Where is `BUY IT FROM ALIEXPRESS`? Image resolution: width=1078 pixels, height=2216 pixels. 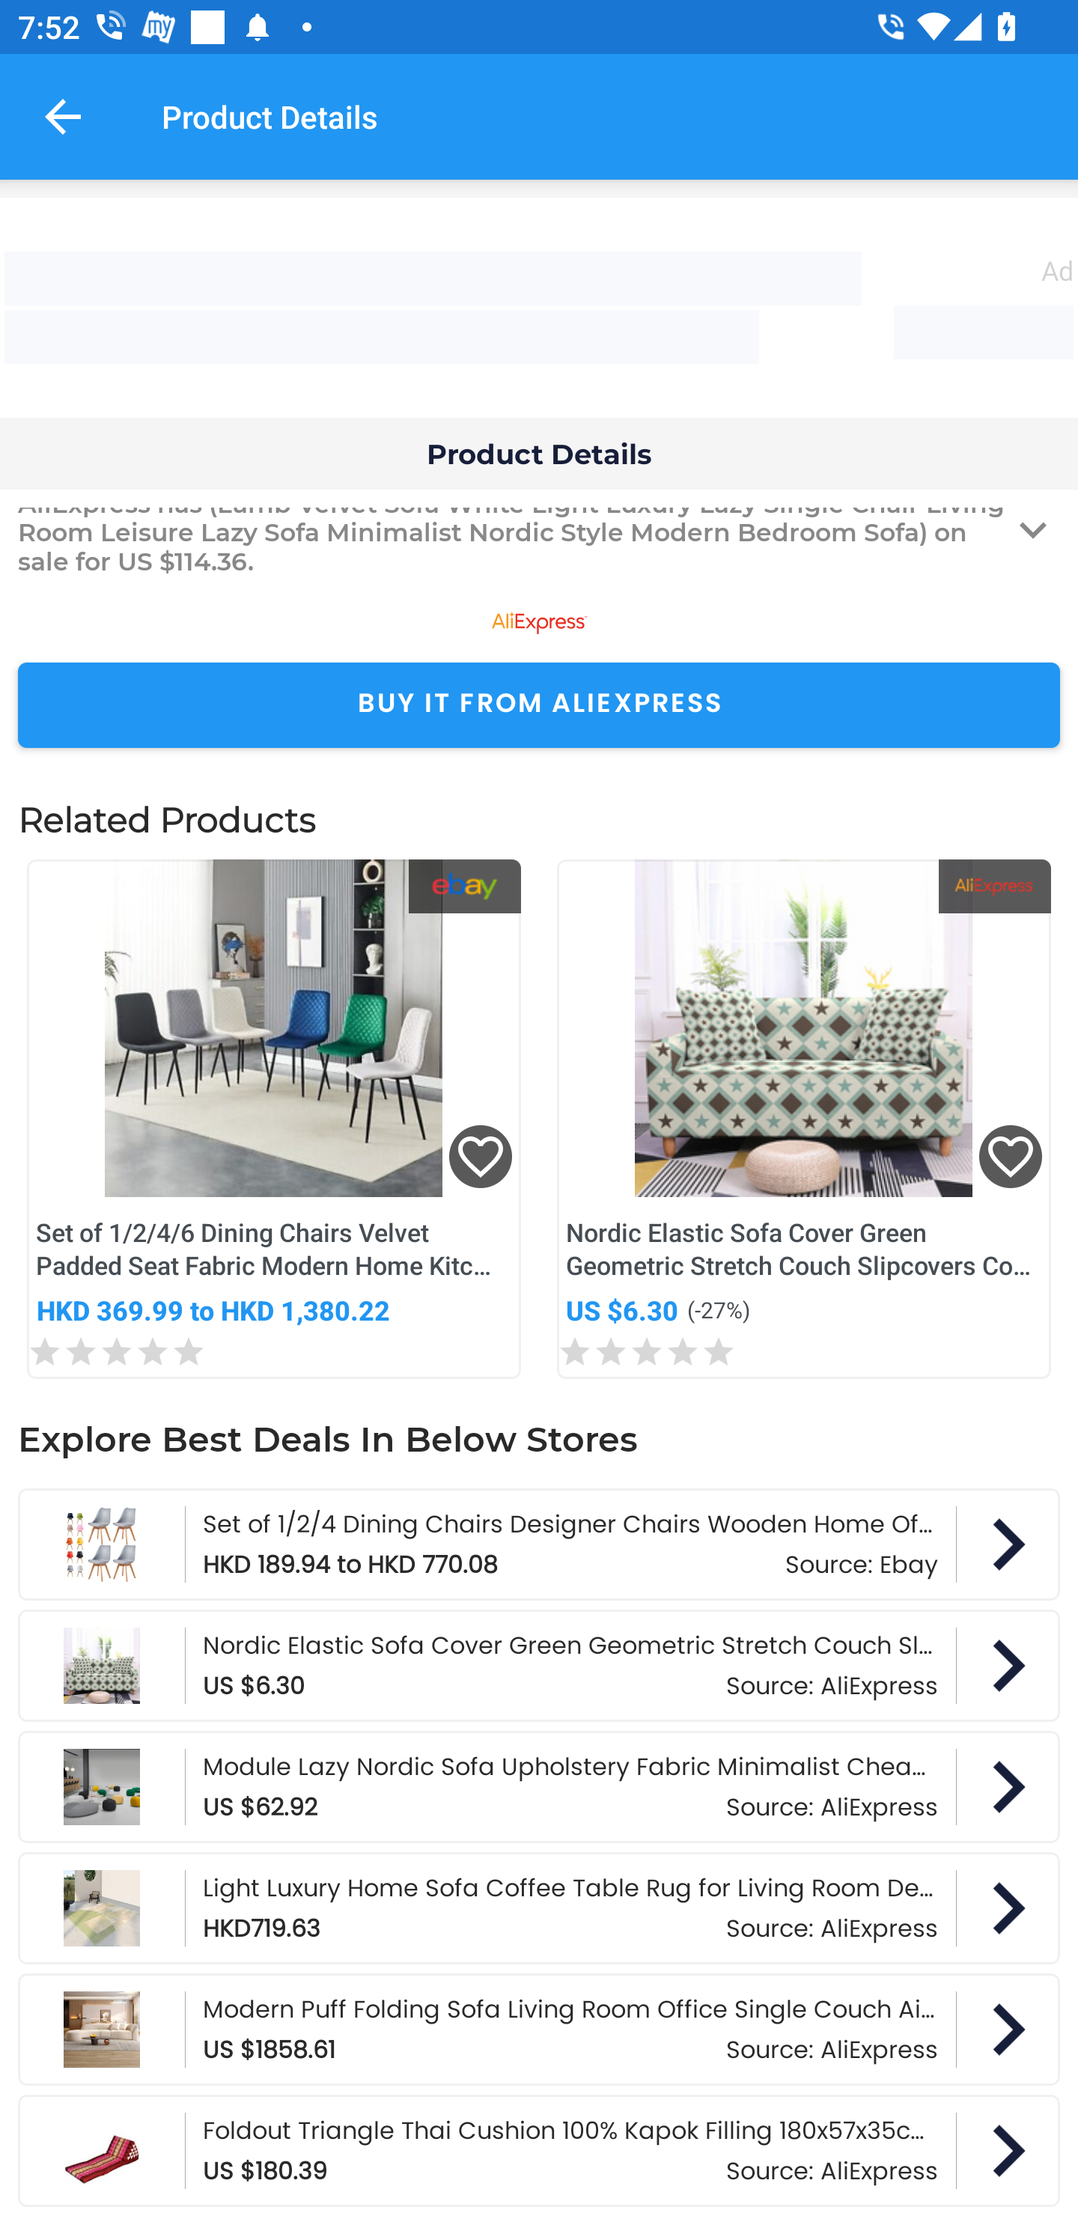
BUY IT FROM ALIEXPRESS is located at coordinates (539, 705).